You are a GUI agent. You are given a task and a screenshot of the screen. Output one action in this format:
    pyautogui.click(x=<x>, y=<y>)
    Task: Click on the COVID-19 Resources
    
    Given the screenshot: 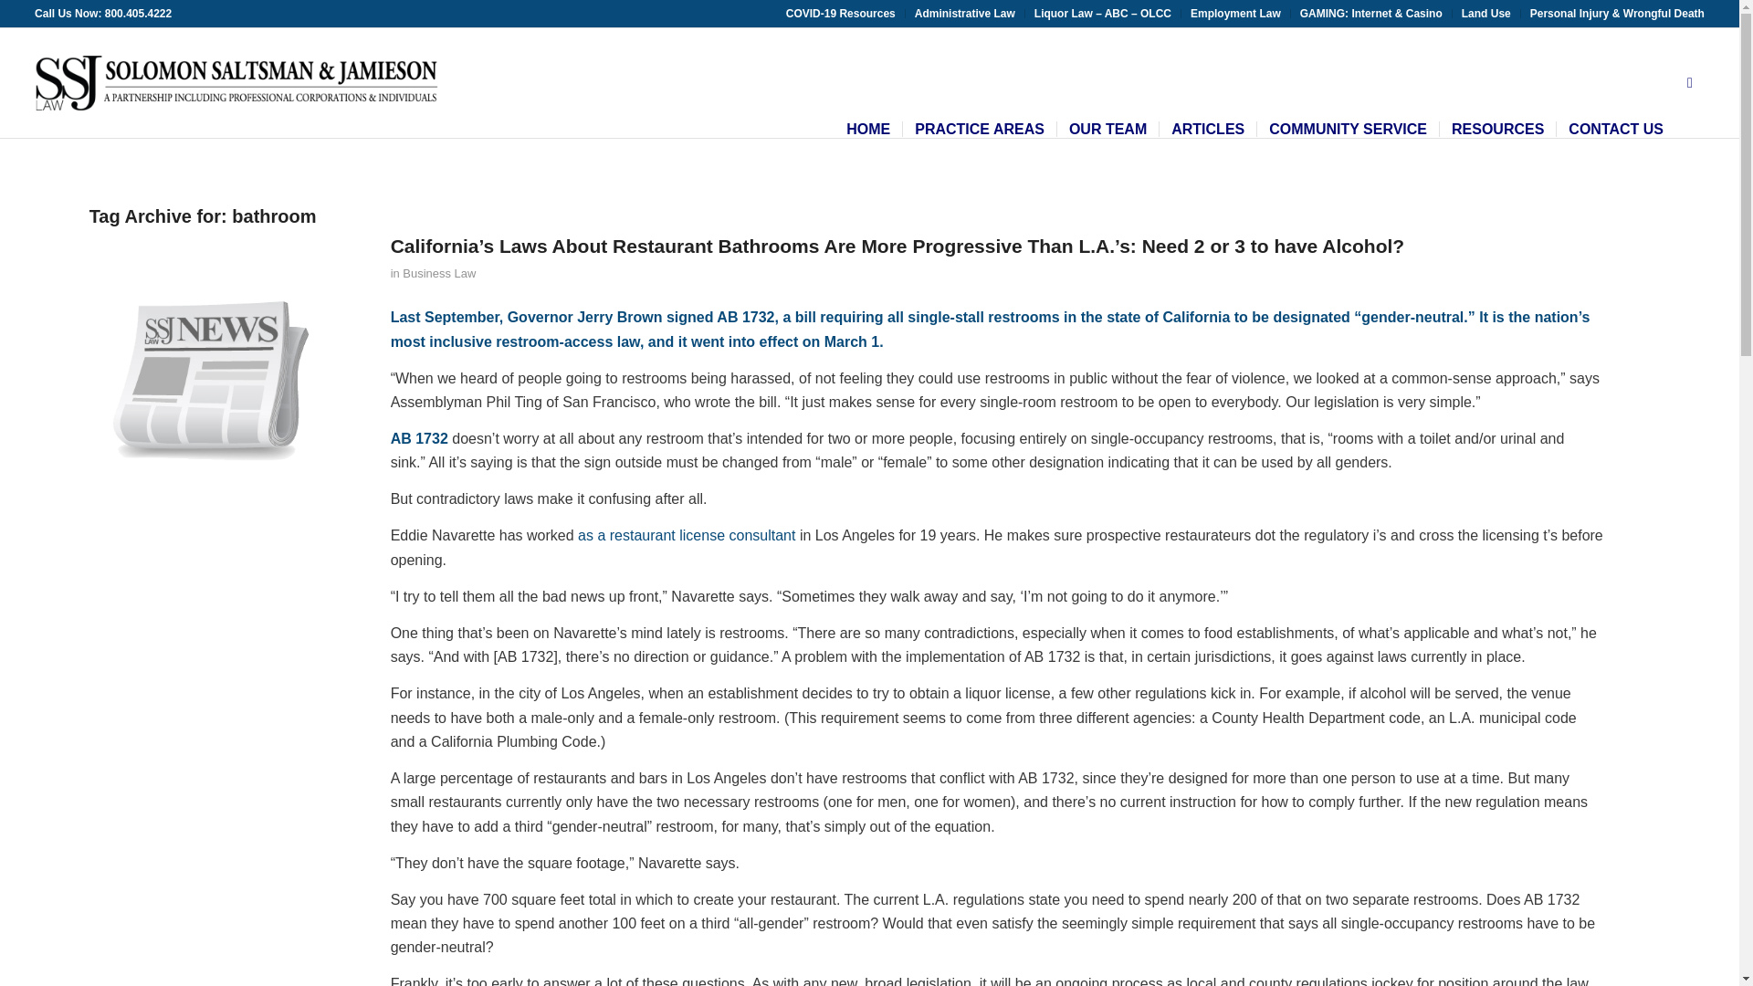 What is the action you would take?
    pyautogui.click(x=840, y=14)
    